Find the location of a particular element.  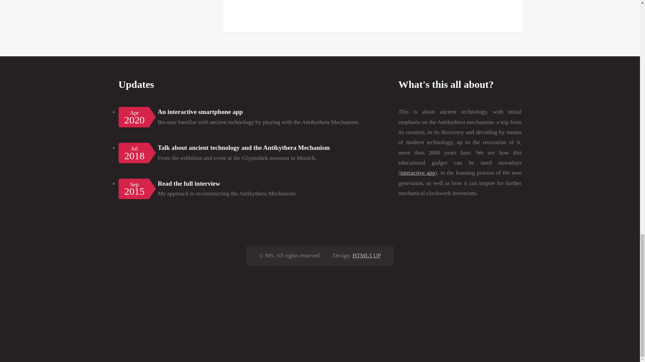

interactive app is located at coordinates (418, 173).